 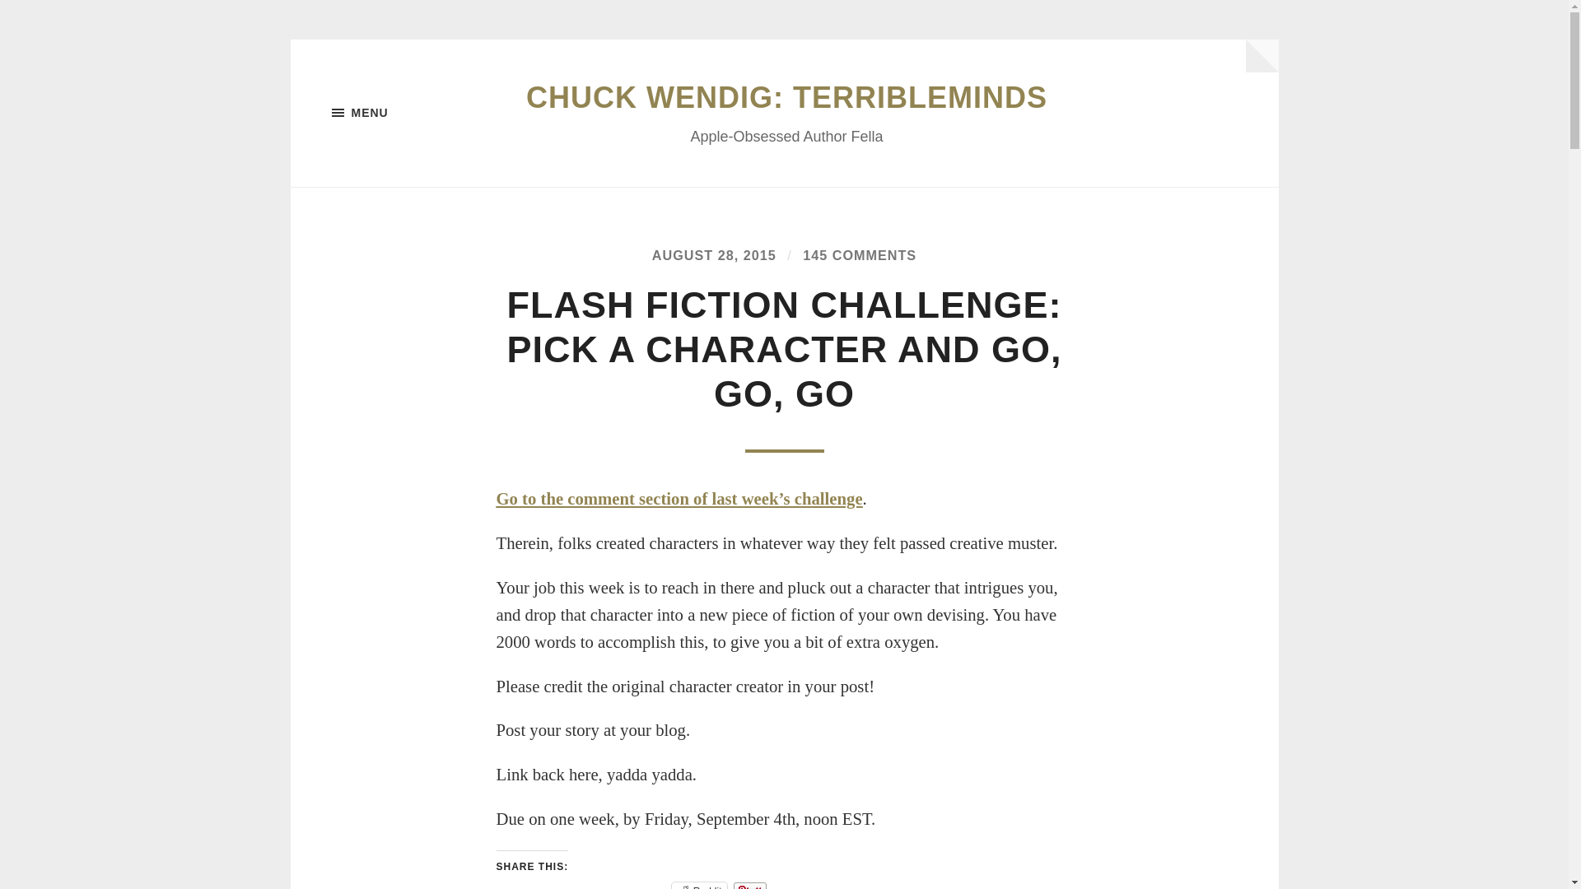 What do you see at coordinates (713, 255) in the screenshot?
I see `AUGUST 28, 2015` at bounding box center [713, 255].